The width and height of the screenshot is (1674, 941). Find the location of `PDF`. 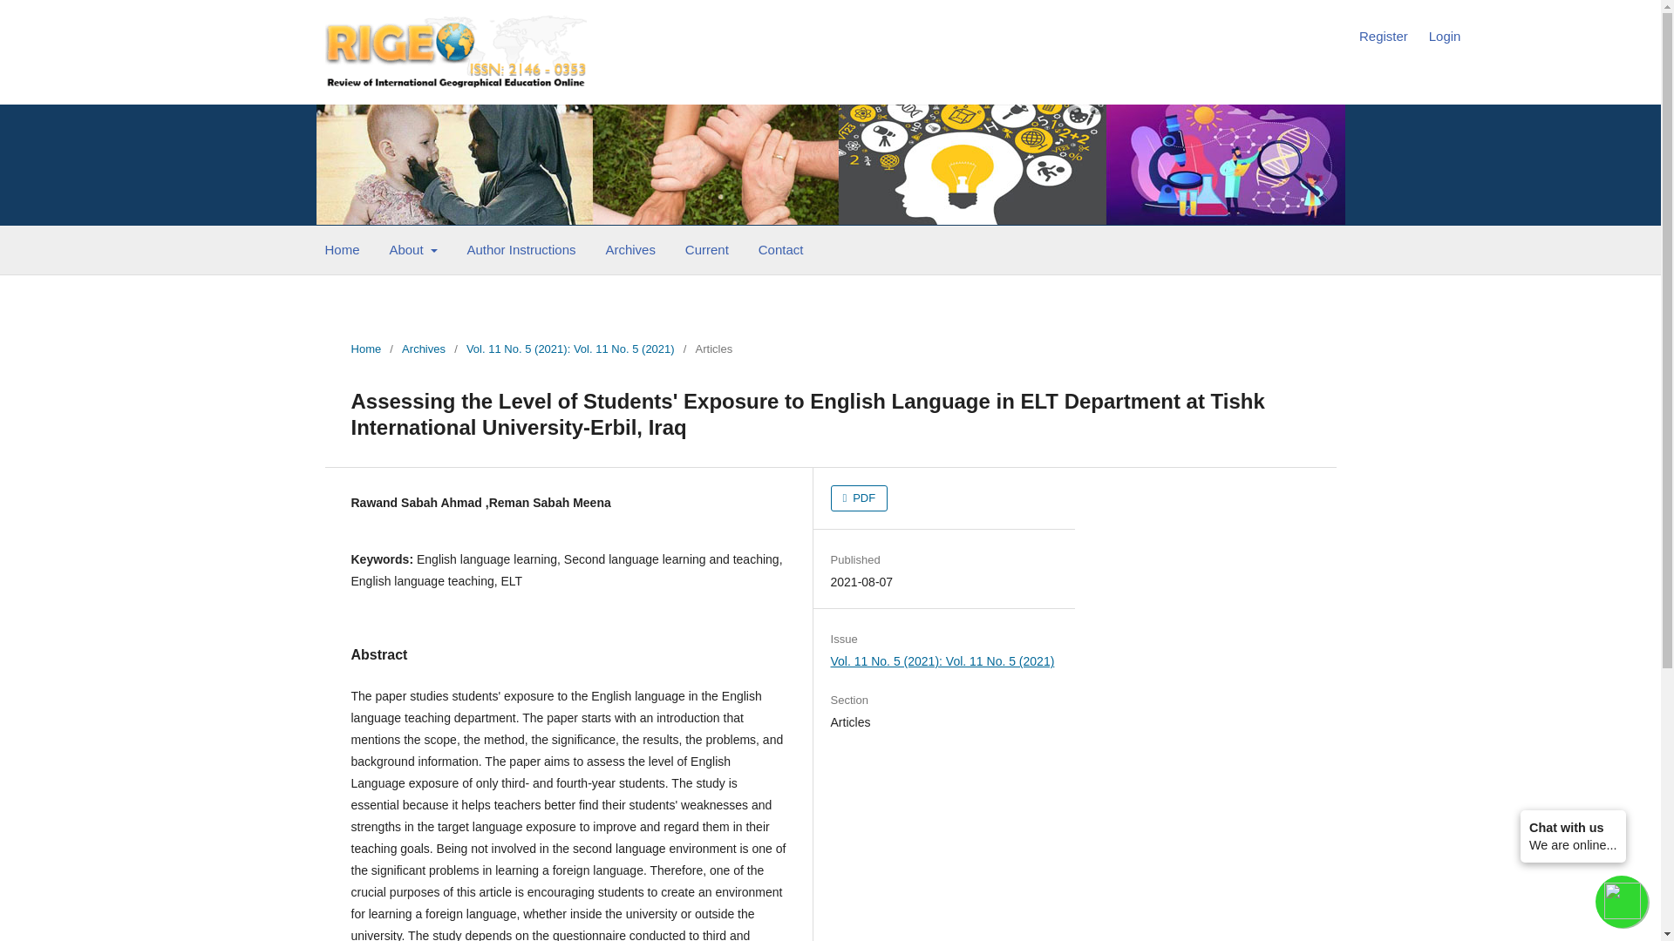

PDF is located at coordinates (860, 498).